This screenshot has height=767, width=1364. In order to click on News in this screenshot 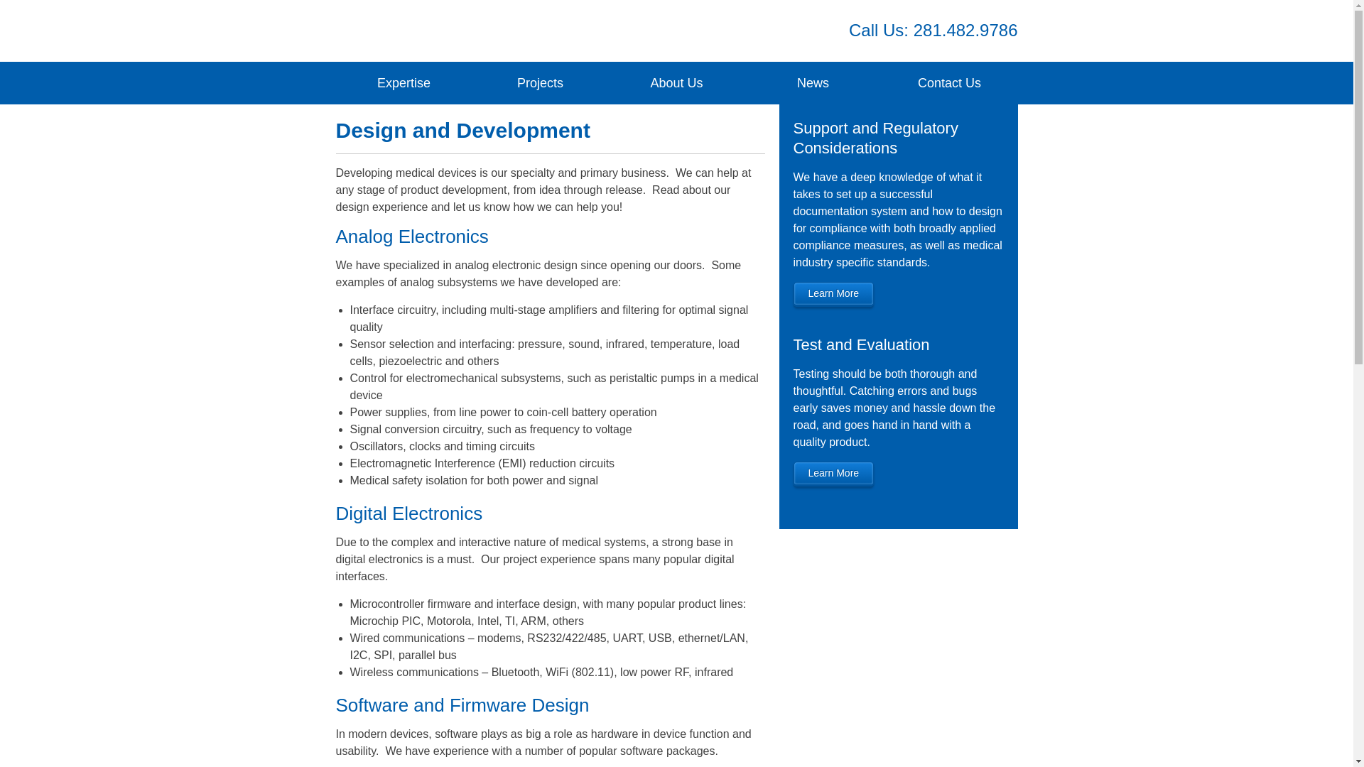, I will do `click(813, 82)`.